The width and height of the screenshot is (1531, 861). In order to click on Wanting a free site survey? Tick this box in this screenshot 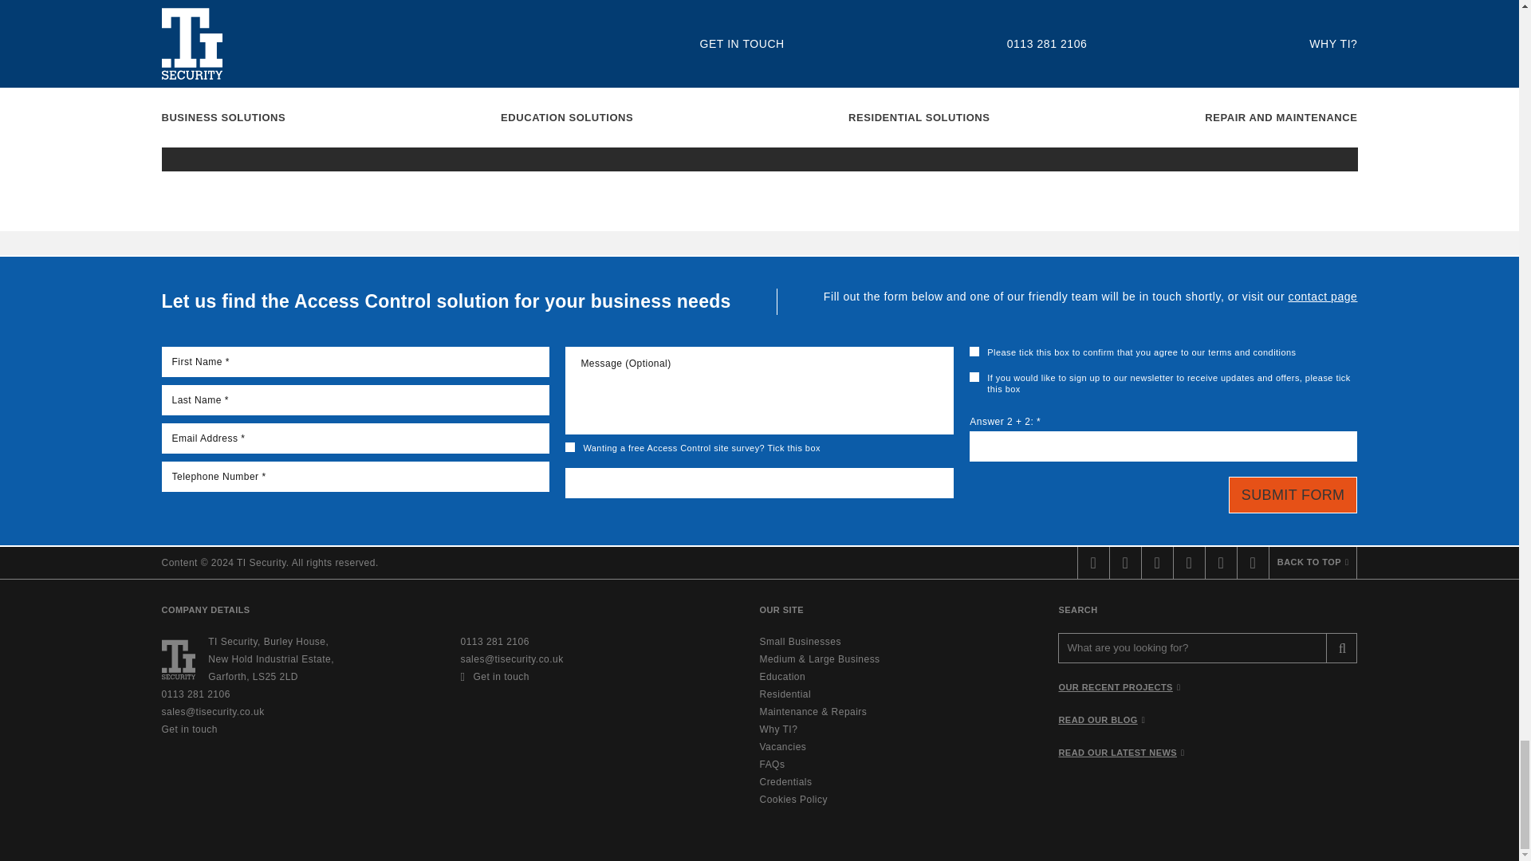, I will do `click(569, 447)`.